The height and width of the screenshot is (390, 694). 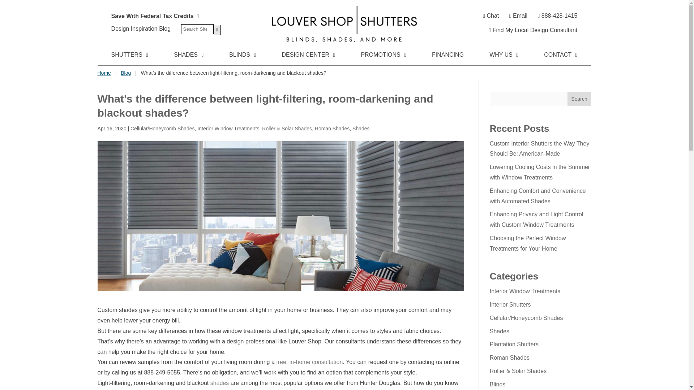 What do you see at coordinates (344, 24) in the screenshot?
I see `Logo - Louver Shop Shutters` at bounding box center [344, 24].